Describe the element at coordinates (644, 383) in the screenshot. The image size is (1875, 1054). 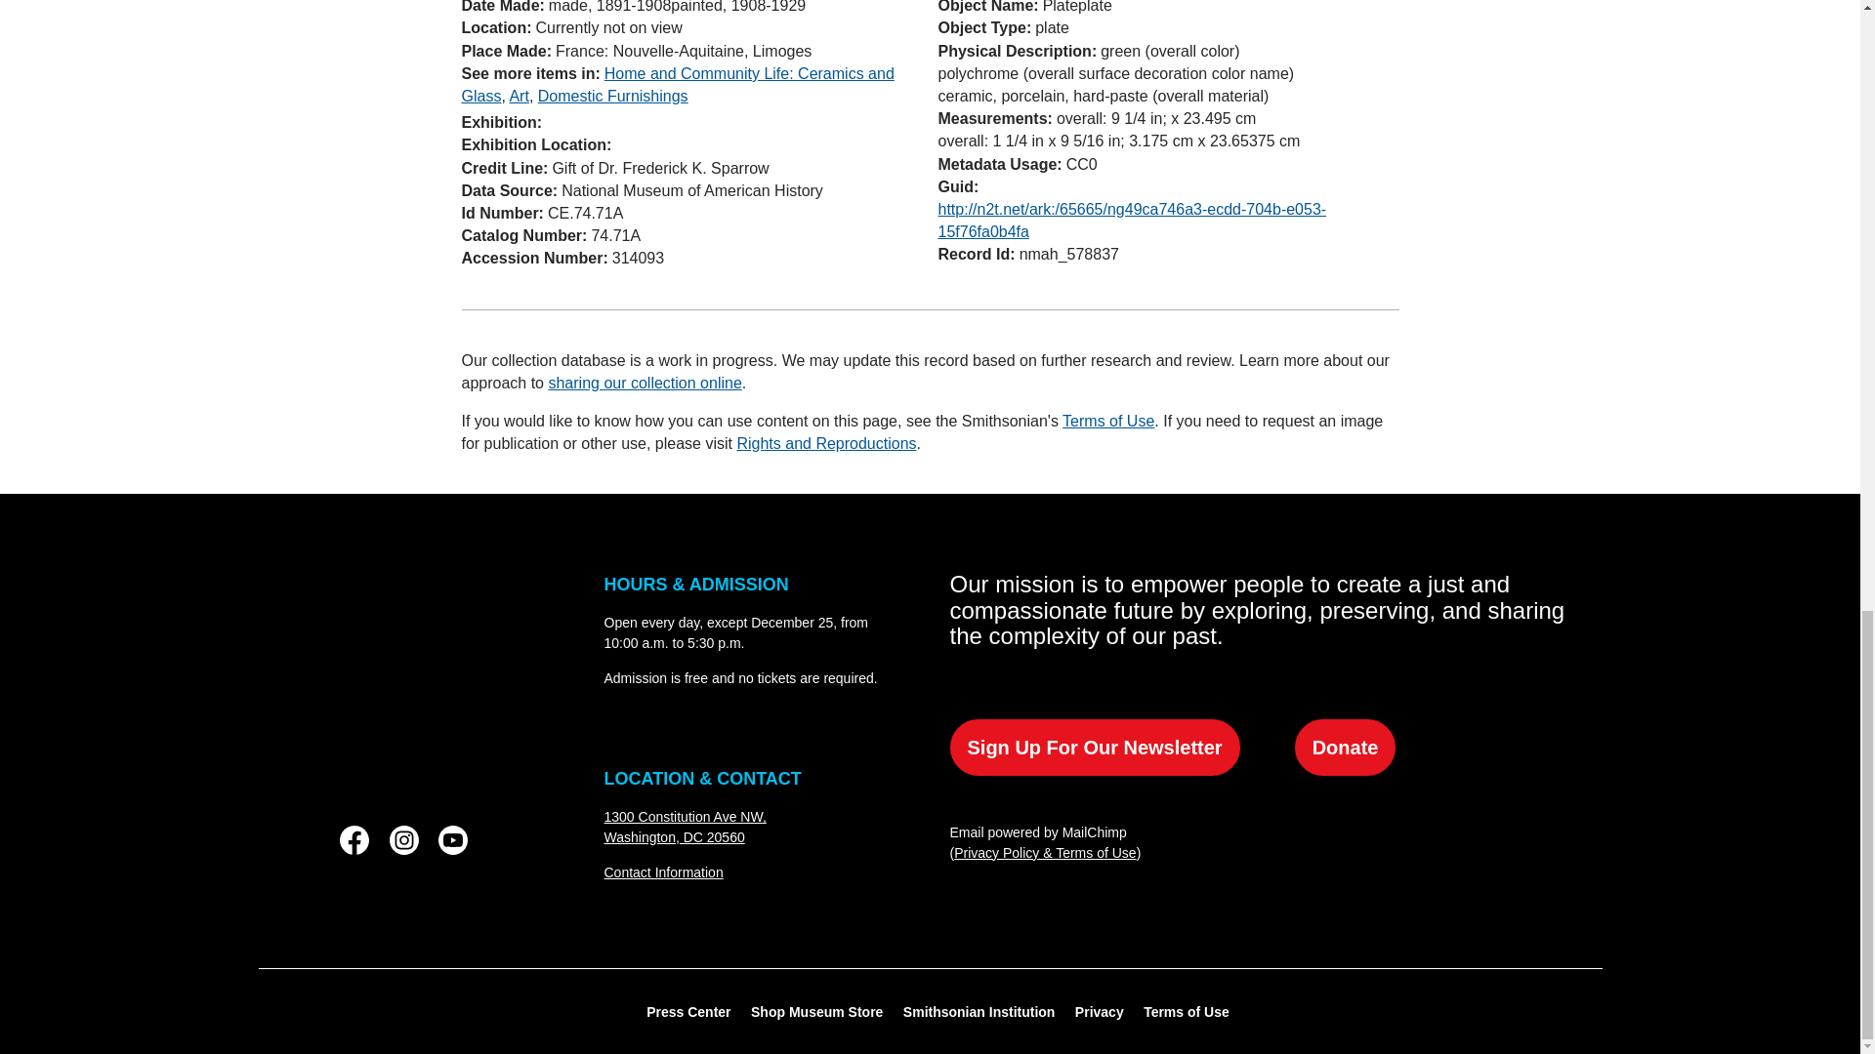
I see `sharing our collection online` at that location.